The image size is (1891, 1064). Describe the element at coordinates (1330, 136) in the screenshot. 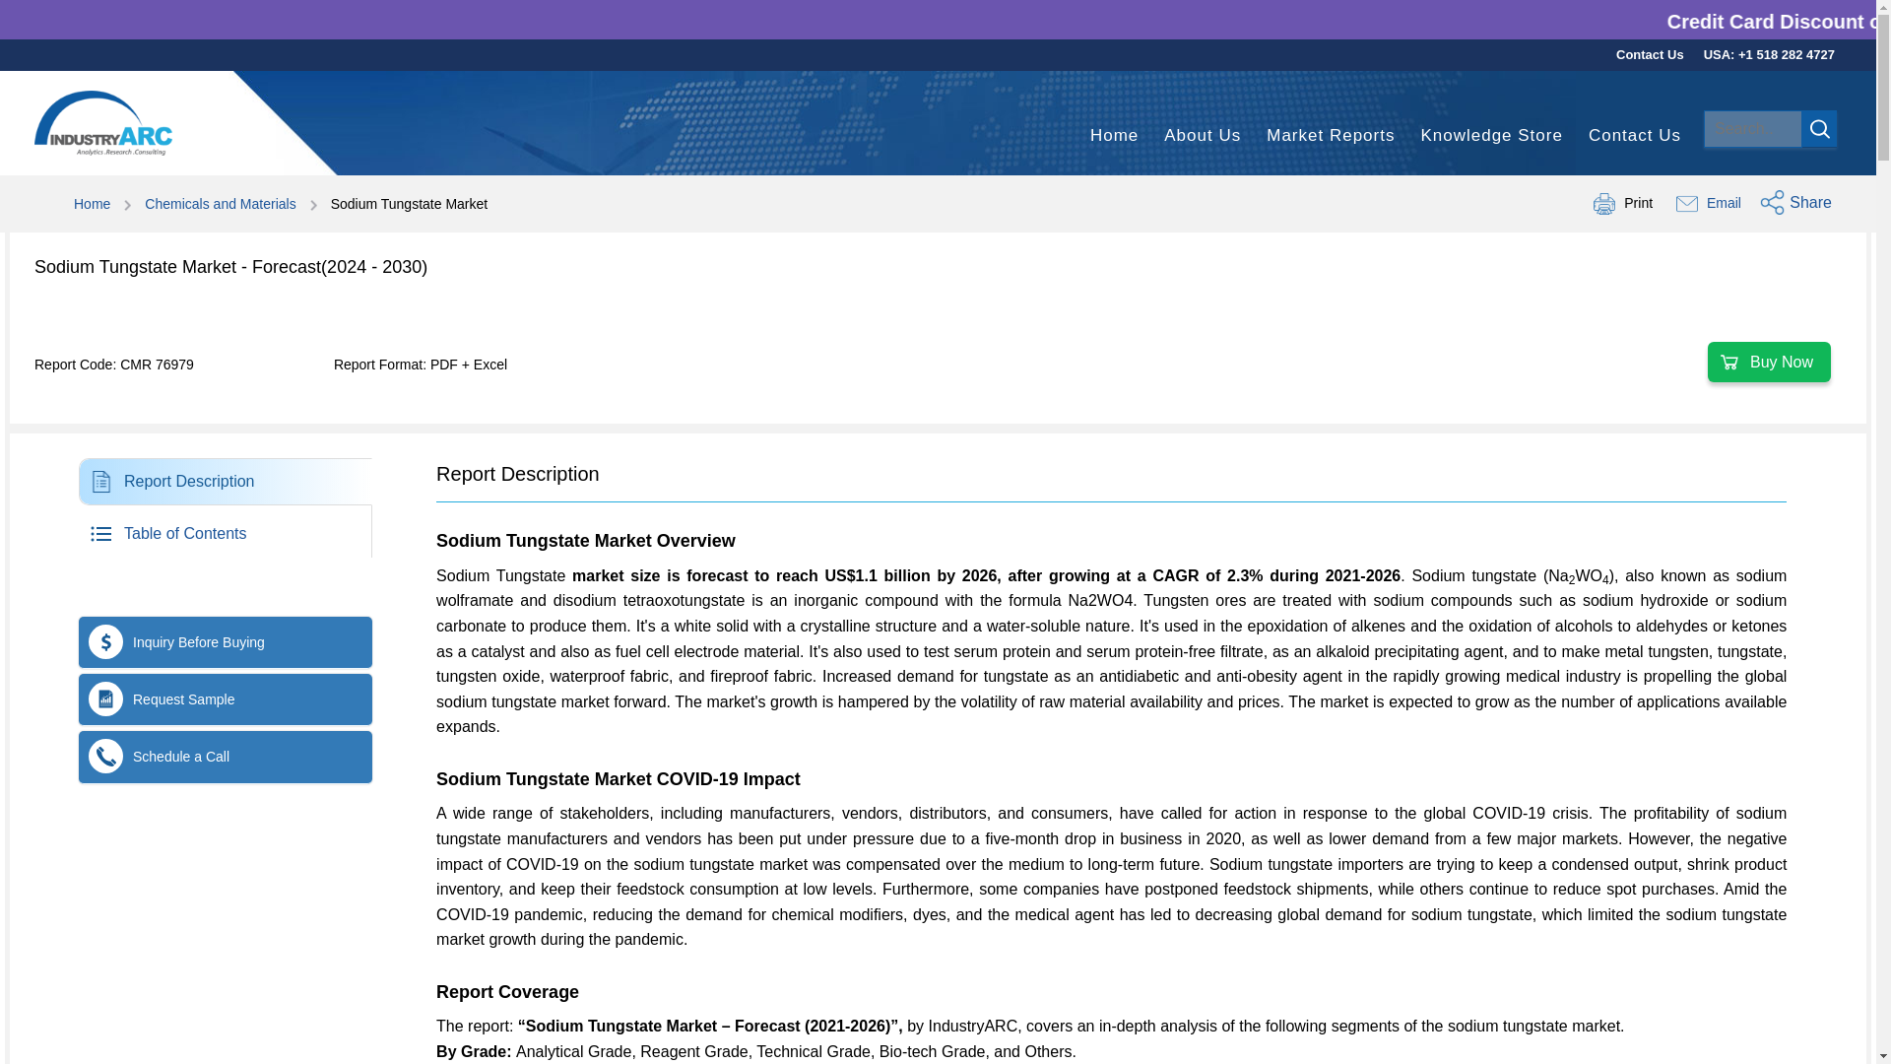

I see `Contact Us` at that location.